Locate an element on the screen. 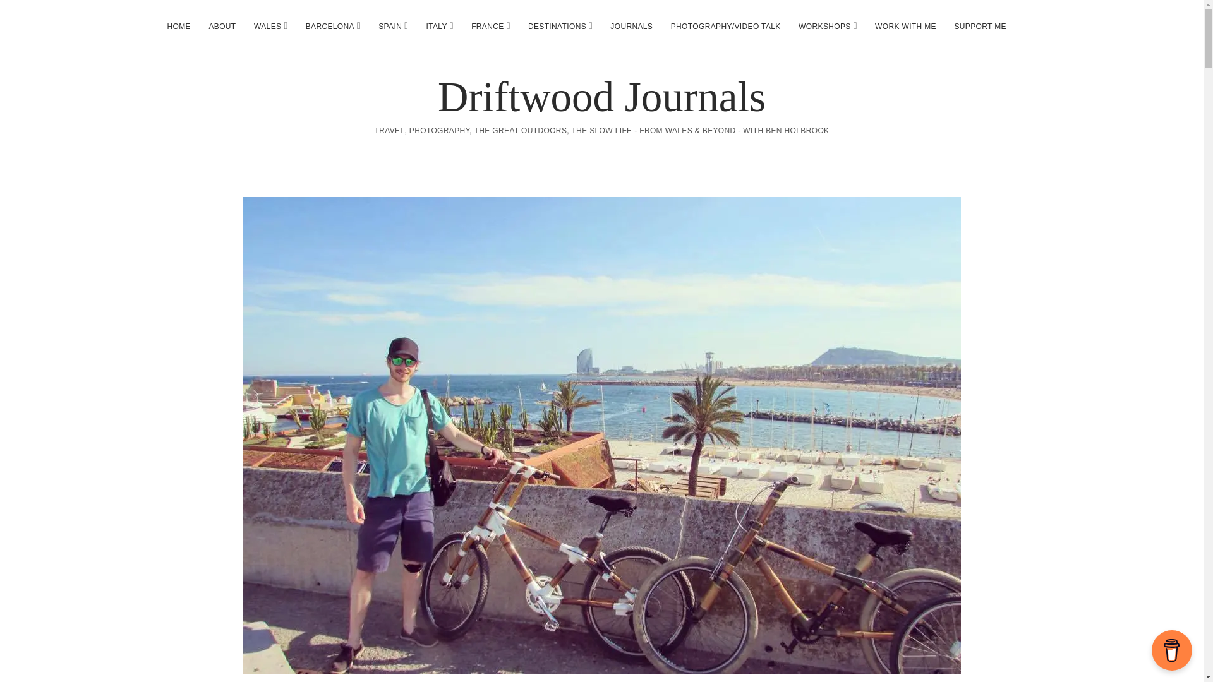 This screenshot has width=1213, height=682. BARCELONA is located at coordinates (330, 27).